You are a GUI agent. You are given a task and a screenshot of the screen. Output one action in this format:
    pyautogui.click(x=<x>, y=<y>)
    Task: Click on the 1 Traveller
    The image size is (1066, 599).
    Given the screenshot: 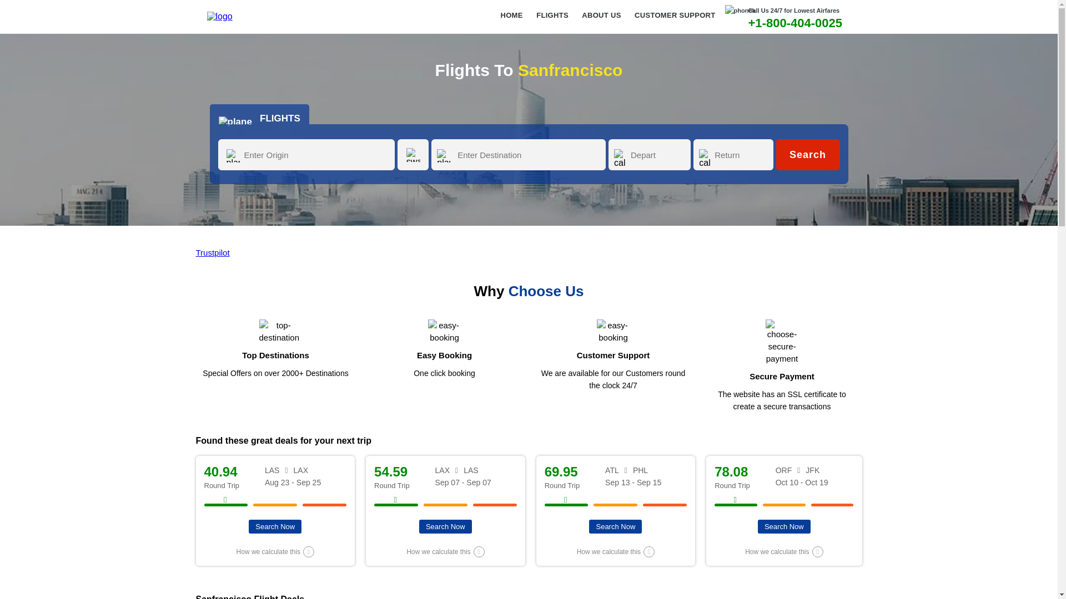 What is the action you would take?
    pyautogui.click(x=310, y=148)
    